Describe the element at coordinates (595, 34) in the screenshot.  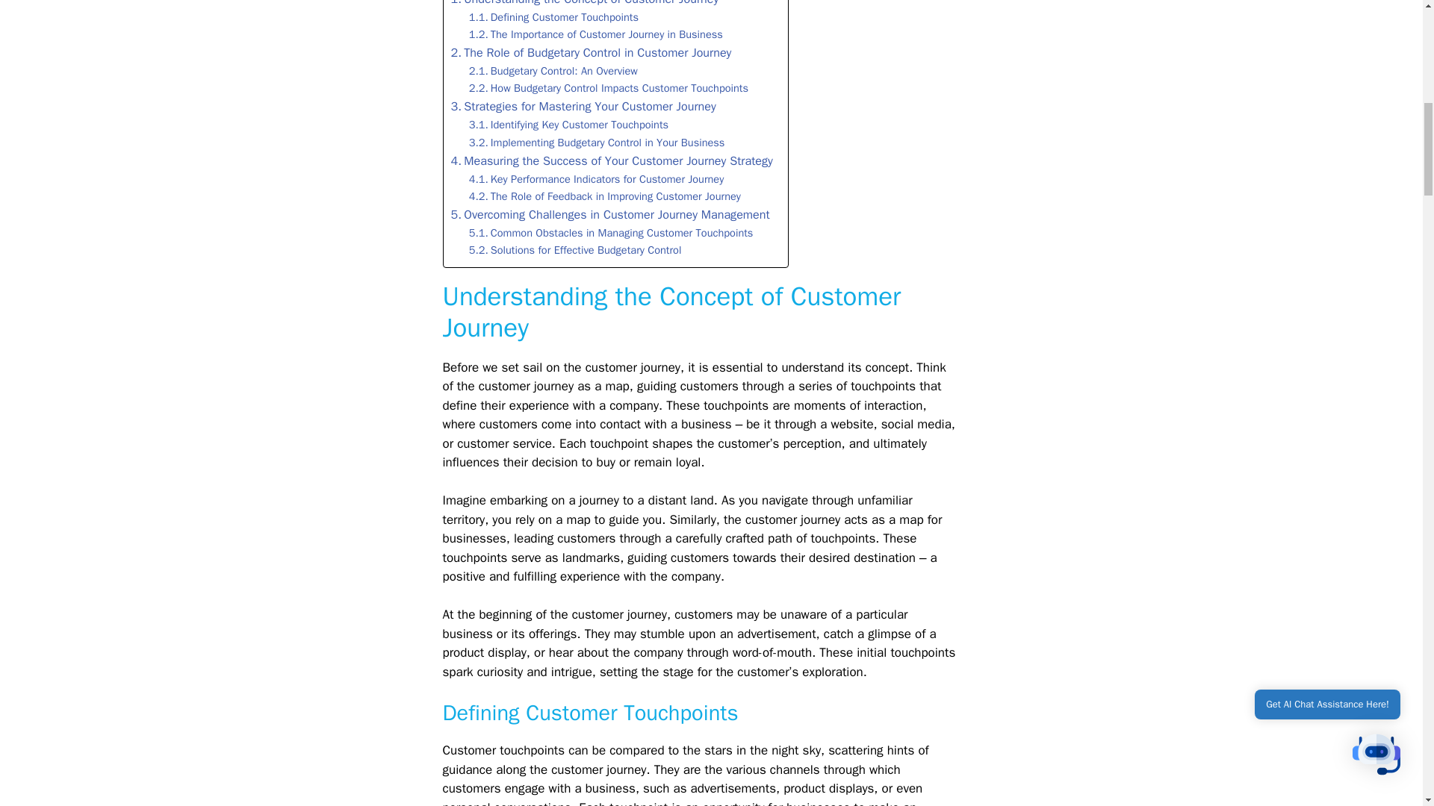
I see `The Importance of Customer Journey in Business` at that location.